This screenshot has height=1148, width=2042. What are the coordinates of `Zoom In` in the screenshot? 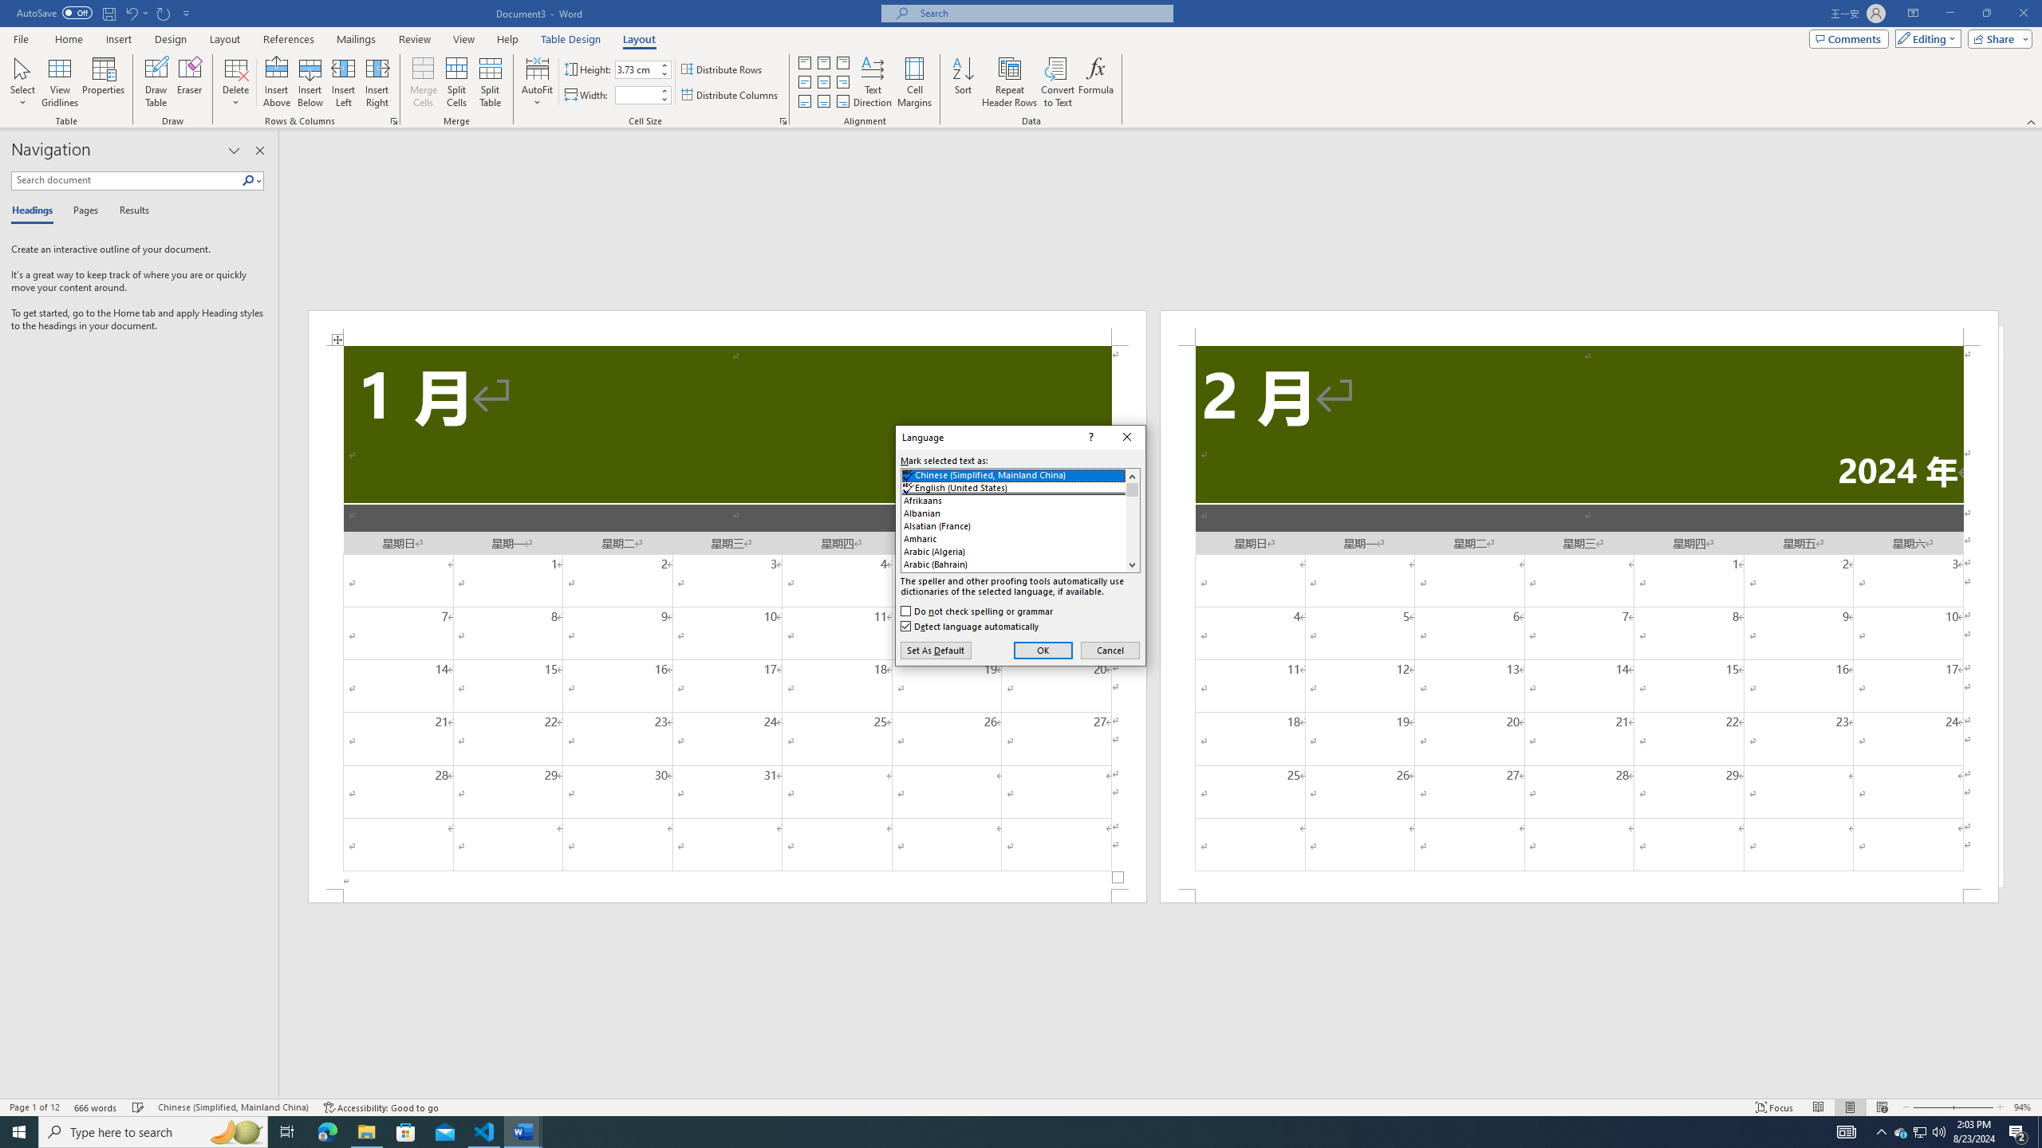 It's located at (1973, 1107).